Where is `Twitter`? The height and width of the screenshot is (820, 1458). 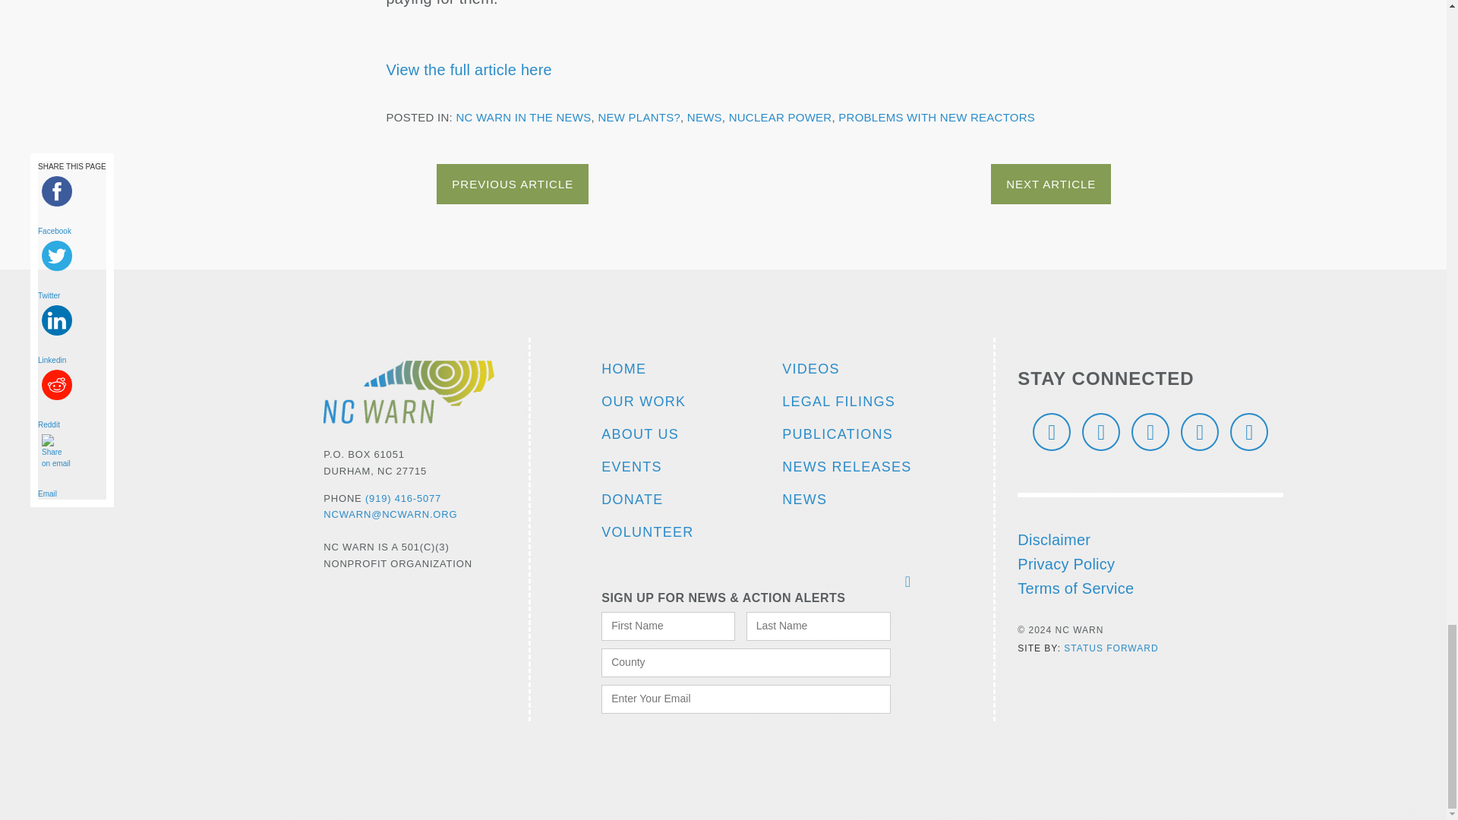
Twitter is located at coordinates (71, 295).